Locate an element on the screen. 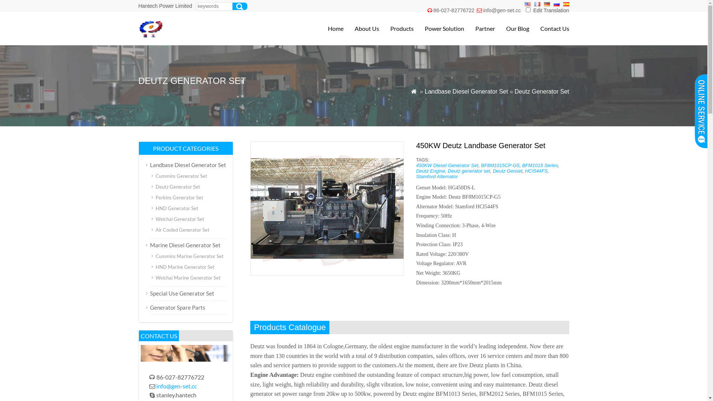 This screenshot has width=713, height=401. Landbase Diesel Generator Set is located at coordinates (466, 91).